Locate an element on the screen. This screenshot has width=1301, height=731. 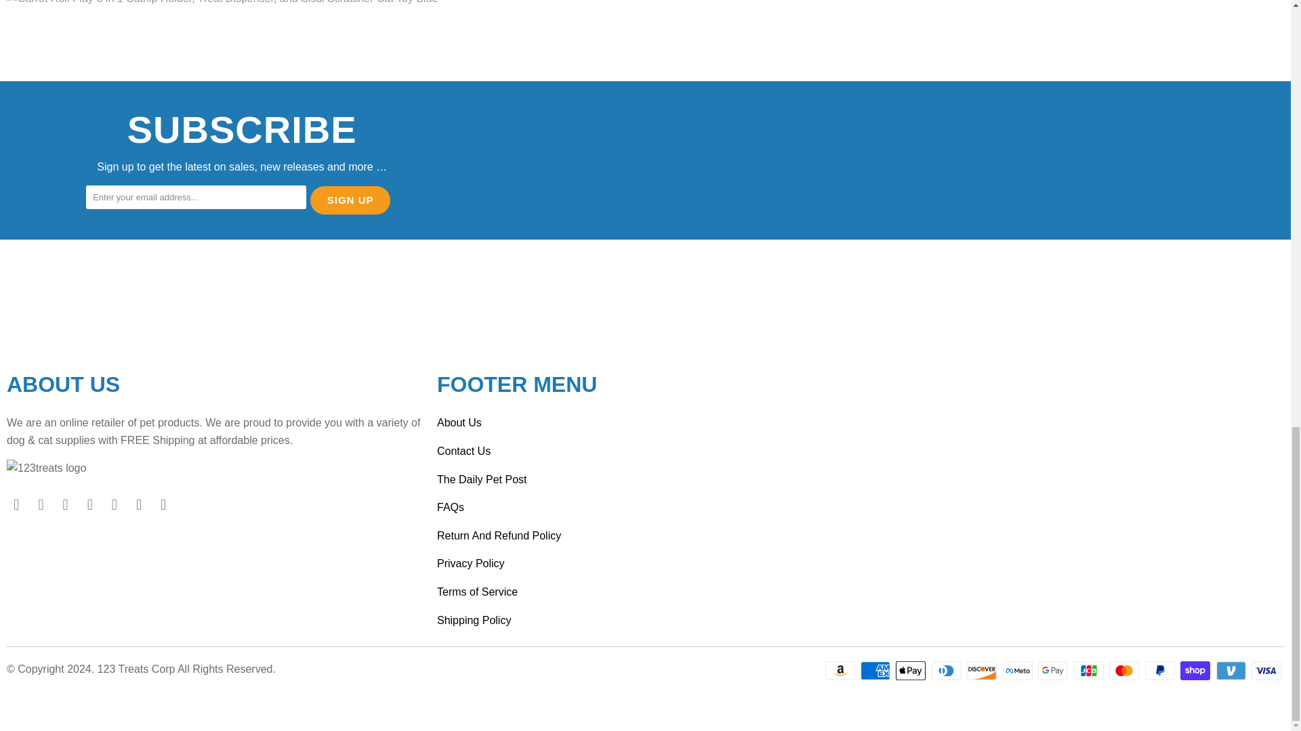
Sign Up is located at coordinates (350, 200).